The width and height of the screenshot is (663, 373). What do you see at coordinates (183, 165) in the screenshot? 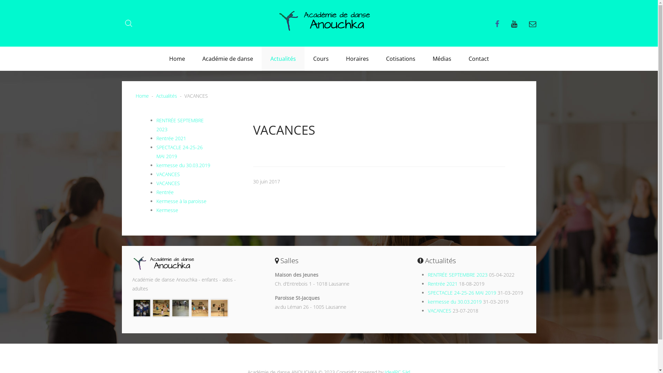
I see `kermesse du 30.03.2019` at bounding box center [183, 165].